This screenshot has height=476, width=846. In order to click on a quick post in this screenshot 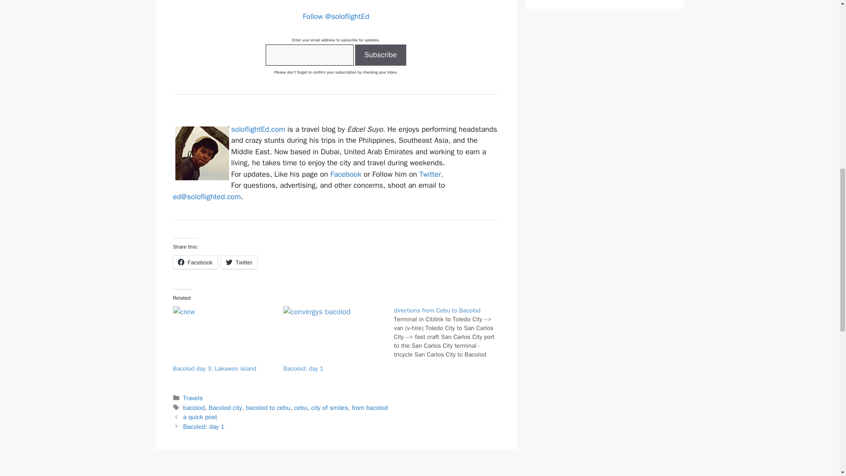, I will do `click(200, 417)`.